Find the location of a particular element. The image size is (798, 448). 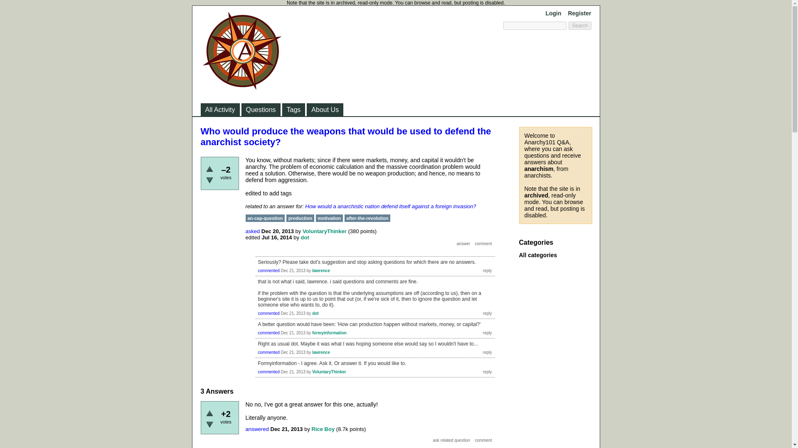

About Us is located at coordinates (325, 110).